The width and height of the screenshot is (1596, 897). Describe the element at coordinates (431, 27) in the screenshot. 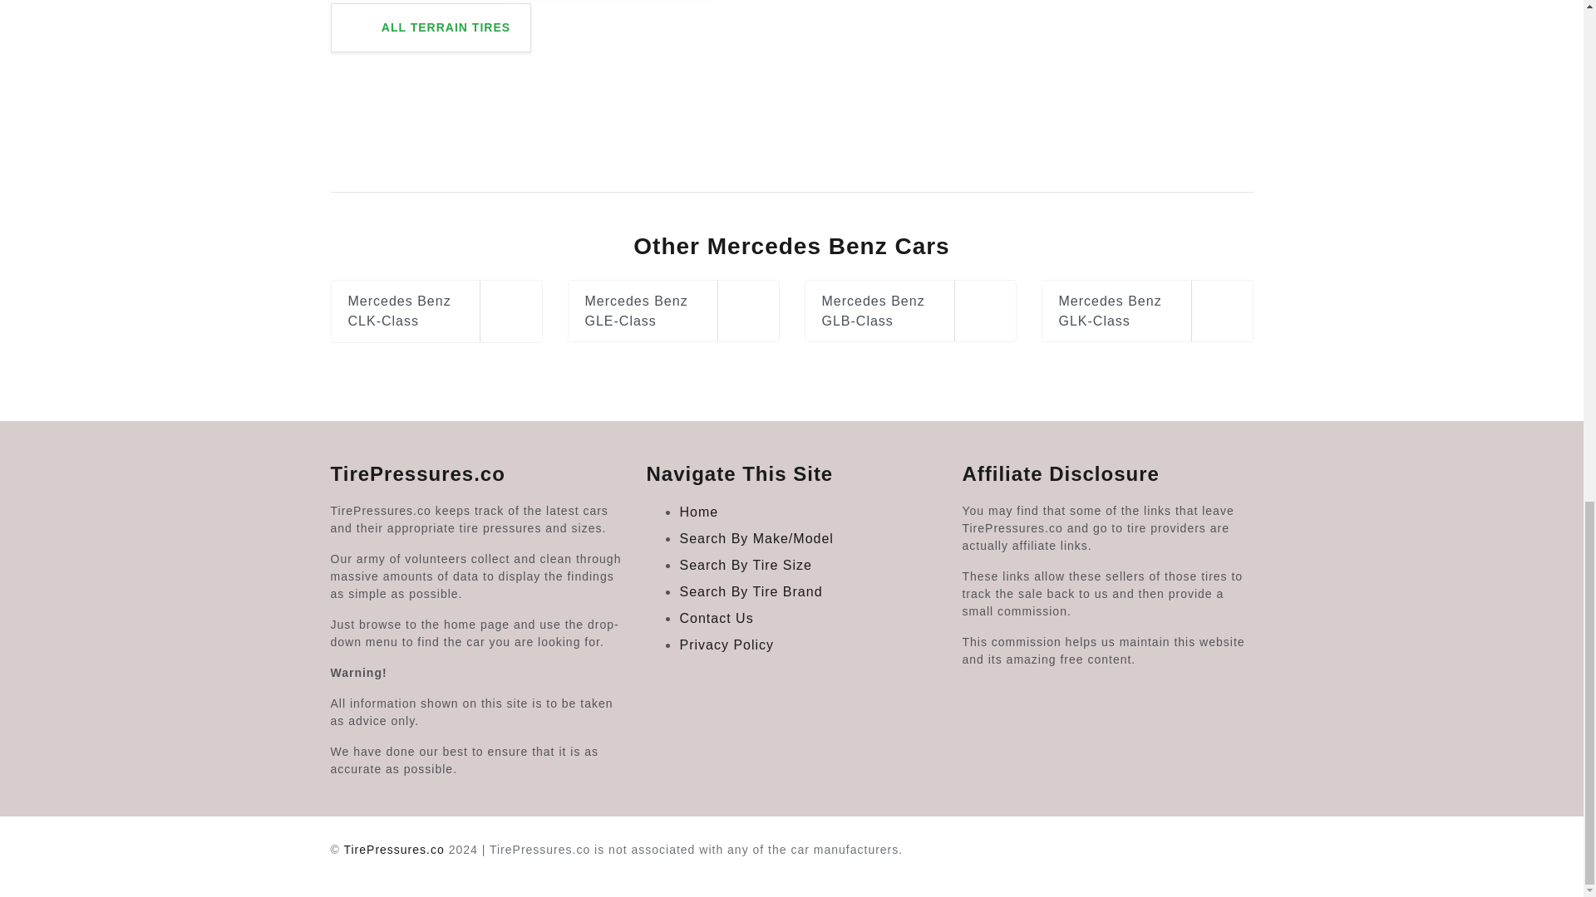

I see `ALL TERRAIN TIRES` at that location.